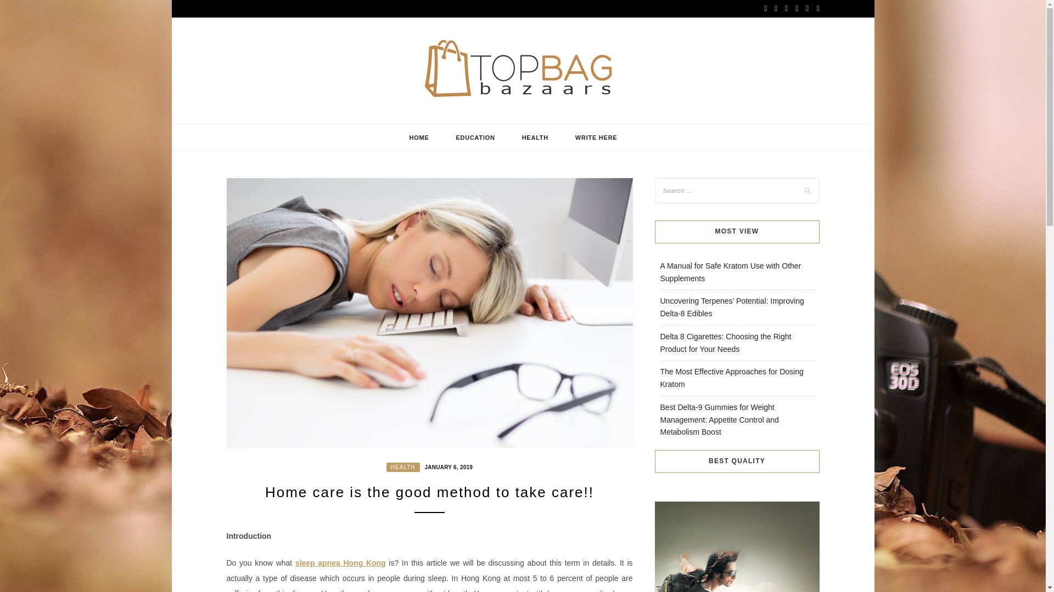  What do you see at coordinates (20, 8) in the screenshot?
I see `Search` at bounding box center [20, 8].